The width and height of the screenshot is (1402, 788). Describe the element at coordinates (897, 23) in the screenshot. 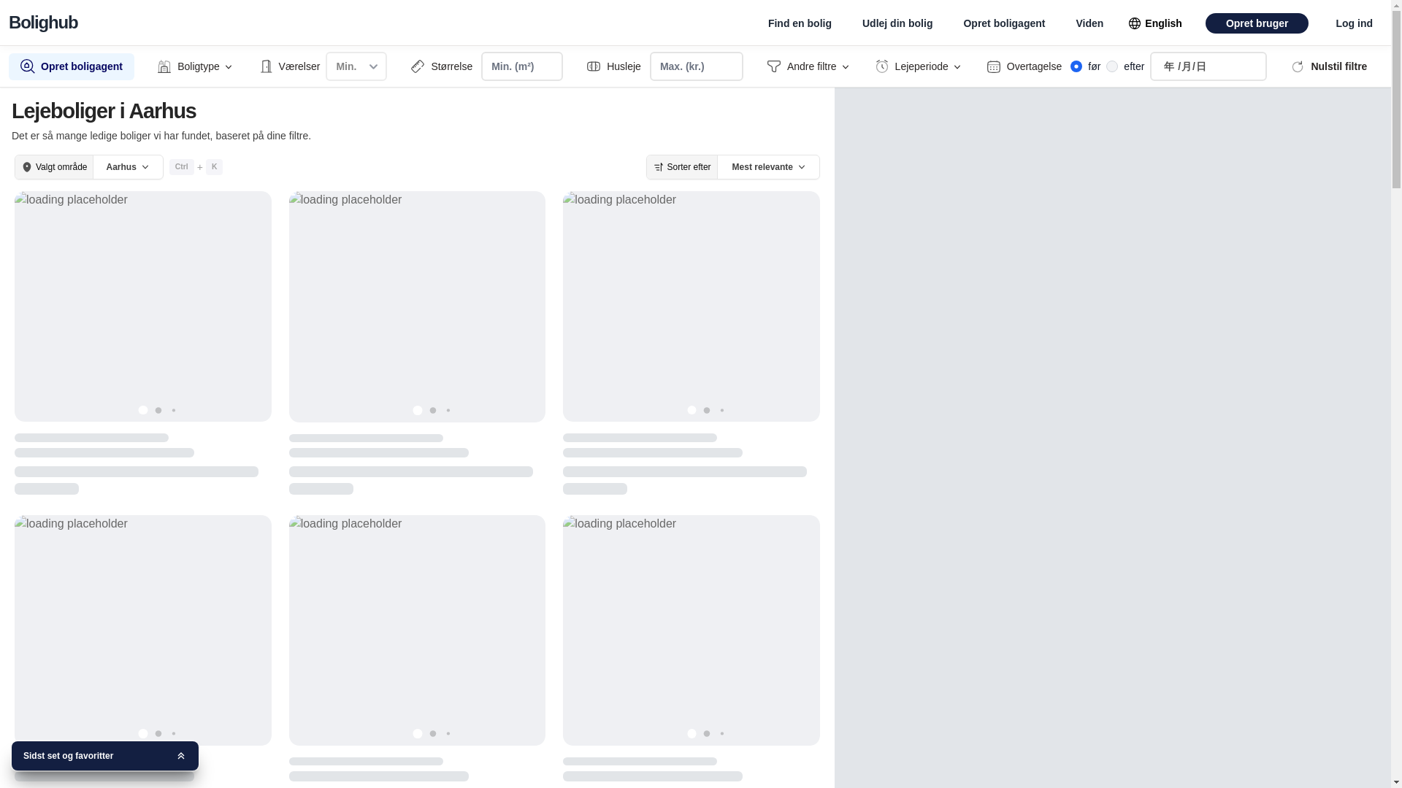

I see `Udlej din bolig` at that location.